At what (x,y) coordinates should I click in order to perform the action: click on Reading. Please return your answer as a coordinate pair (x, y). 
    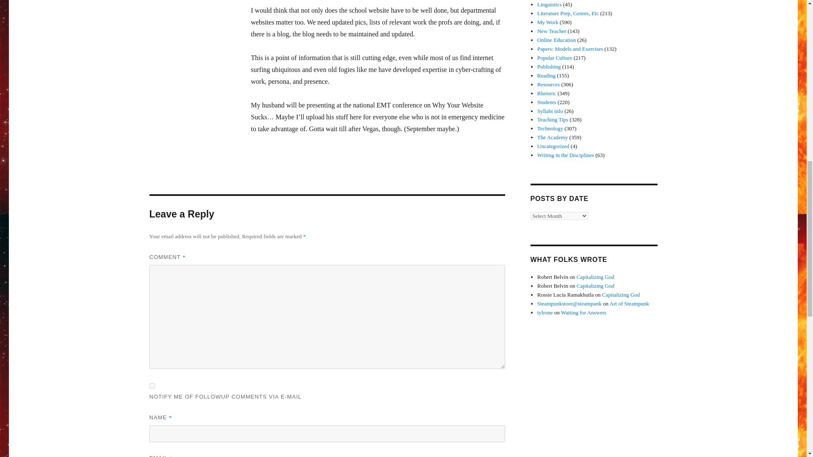
    Looking at the image, I should click on (546, 75).